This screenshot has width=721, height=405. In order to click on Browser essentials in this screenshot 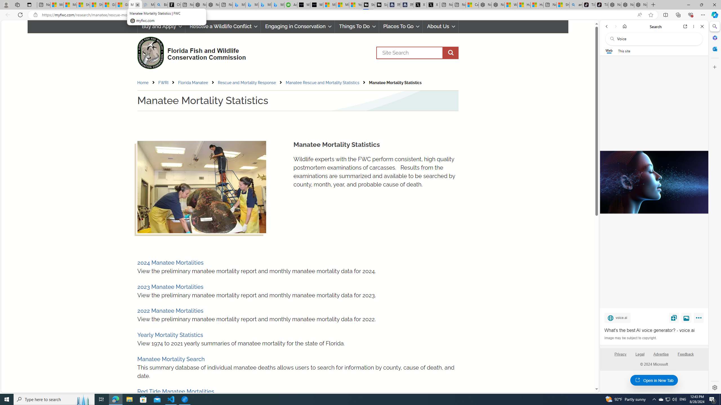, I will do `click(691, 15)`.